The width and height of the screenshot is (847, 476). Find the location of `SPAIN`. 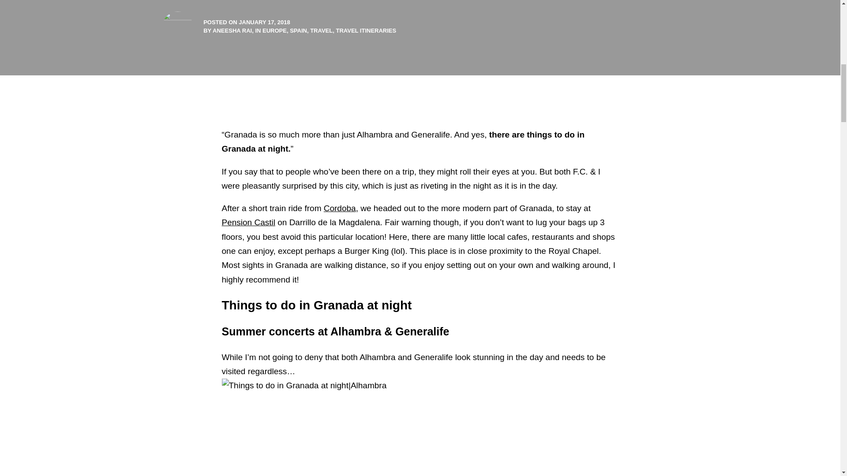

SPAIN is located at coordinates (298, 30).